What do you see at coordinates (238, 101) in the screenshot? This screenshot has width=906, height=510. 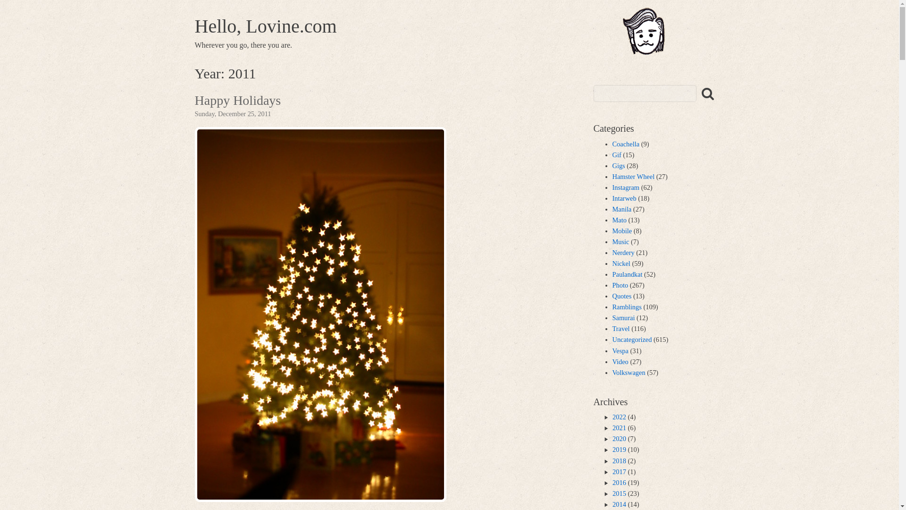 I see `Happy Holidays` at bounding box center [238, 101].